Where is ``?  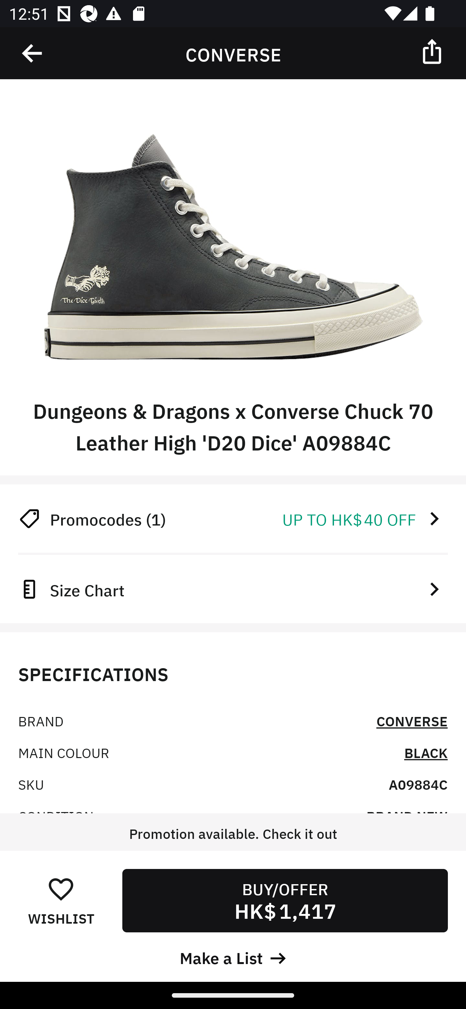
 is located at coordinates (33, 53).